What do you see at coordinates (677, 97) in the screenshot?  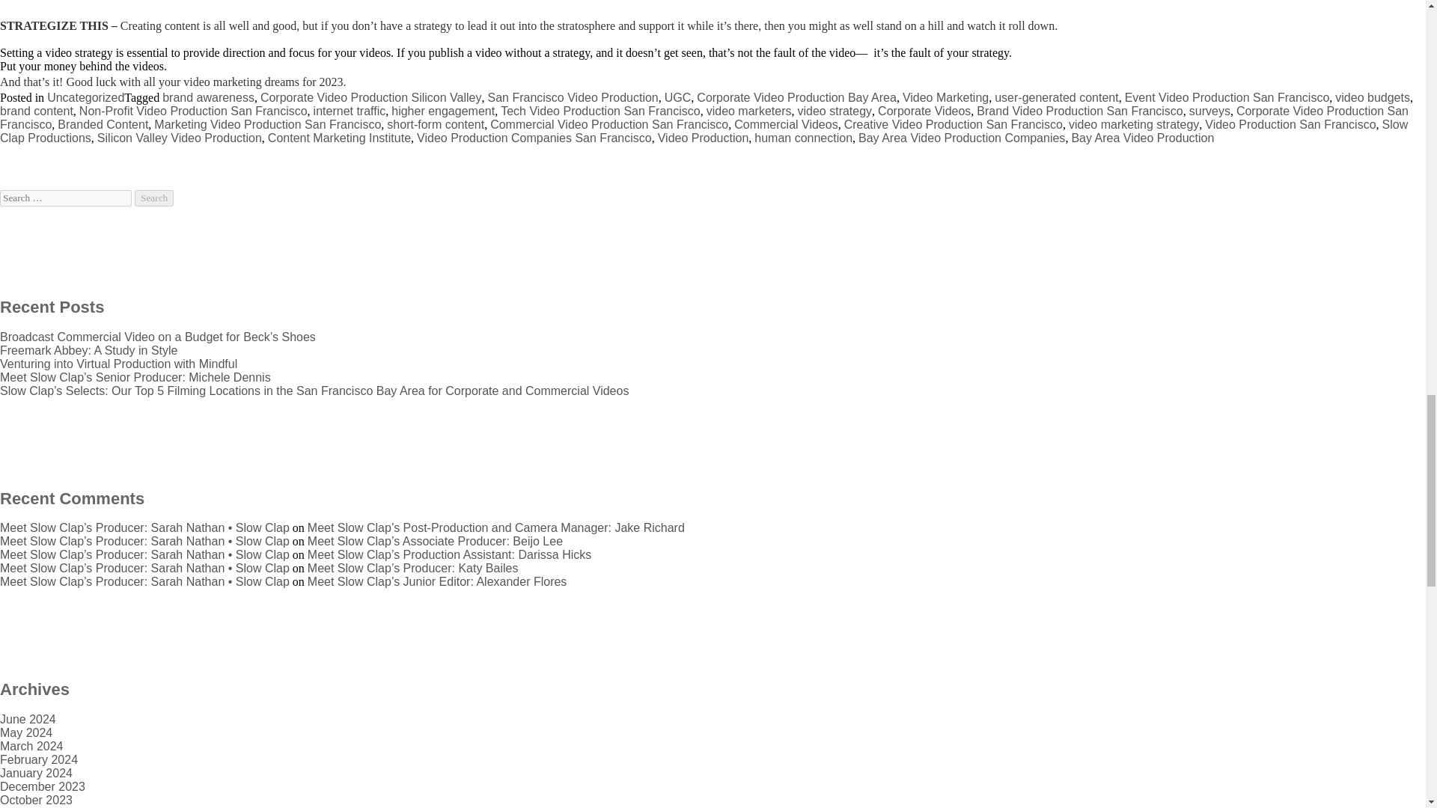 I see `UGC` at bounding box center [677, 97].